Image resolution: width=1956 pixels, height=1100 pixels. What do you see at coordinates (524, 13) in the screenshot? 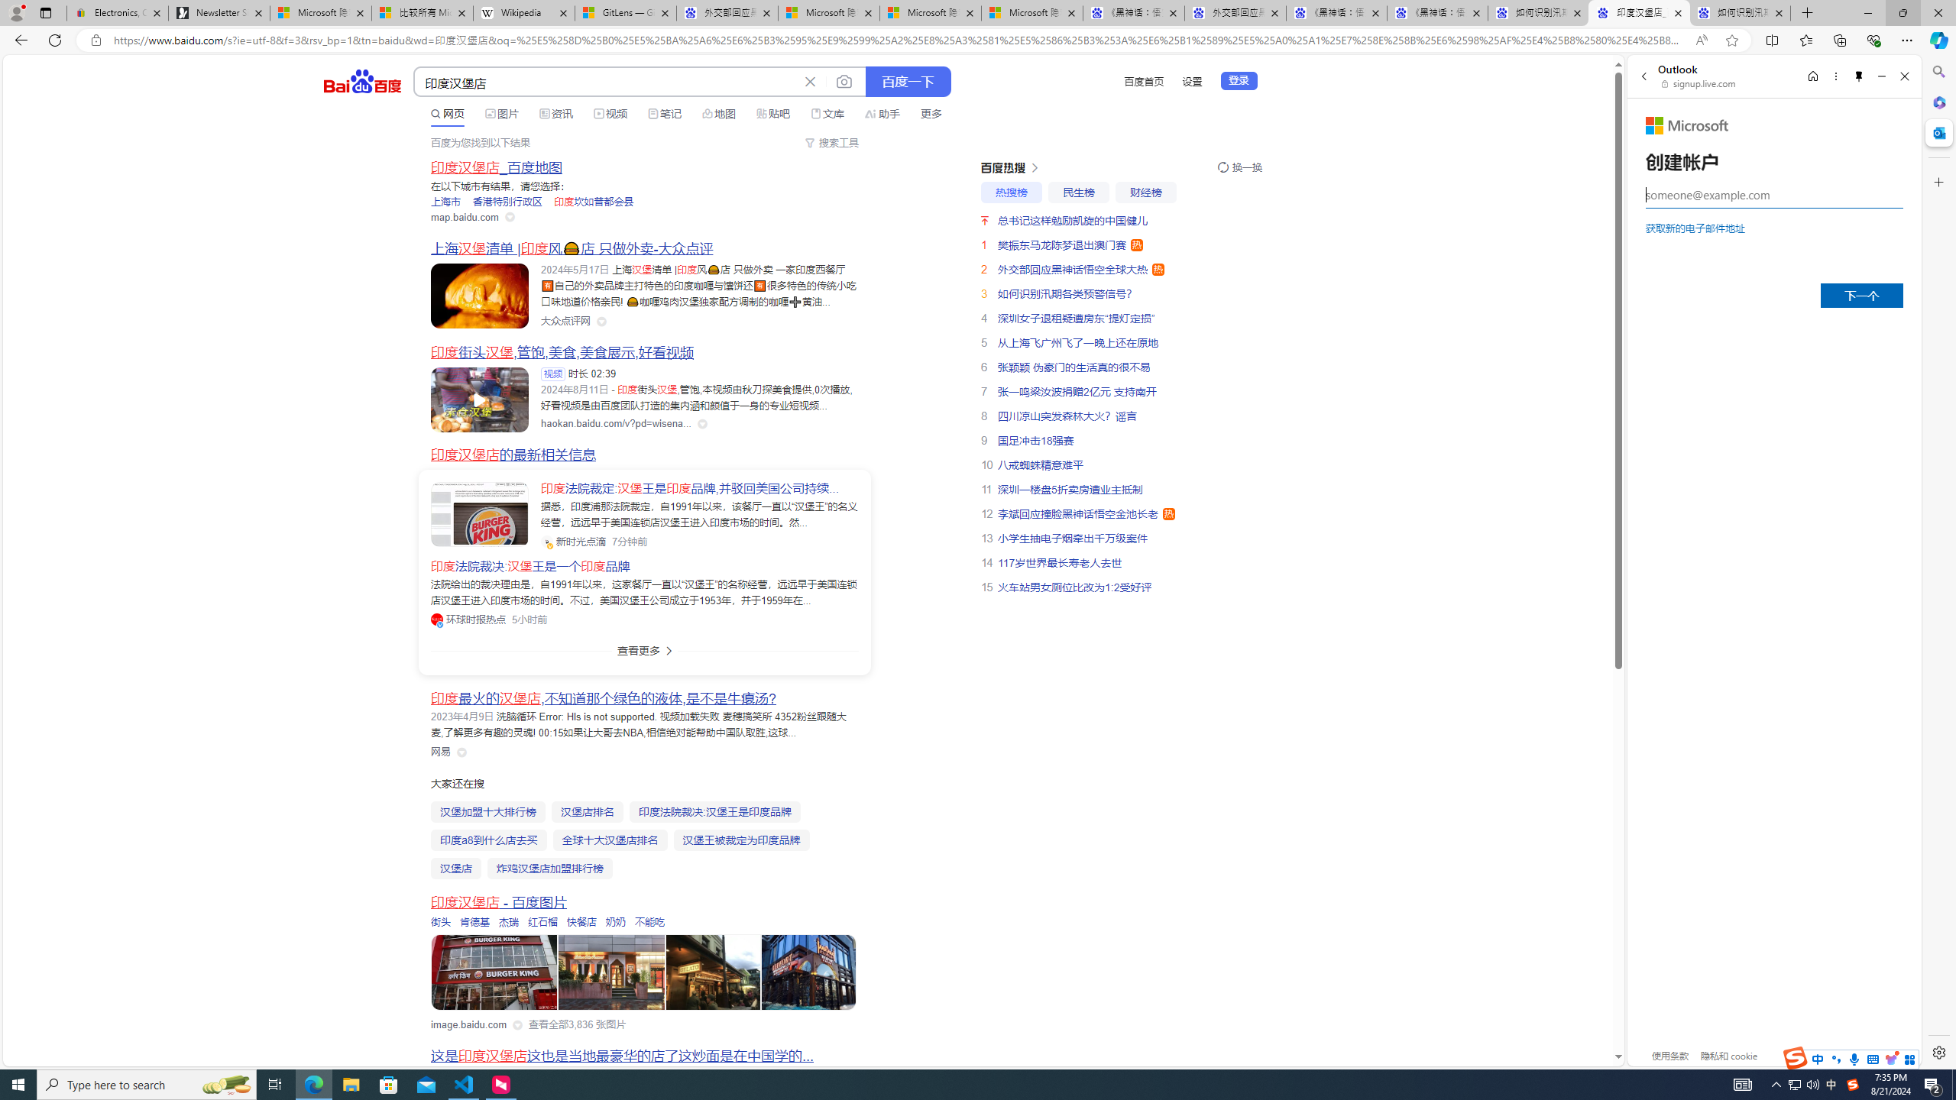
I see `Wikipedia` at bounding box center [524, 13].